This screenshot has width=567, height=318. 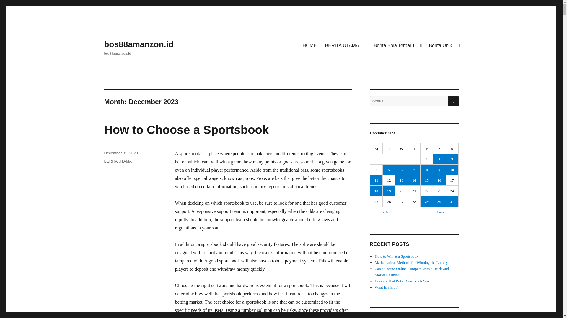 I want to click on BERITA UTAMA, so click(x=345, y=45).